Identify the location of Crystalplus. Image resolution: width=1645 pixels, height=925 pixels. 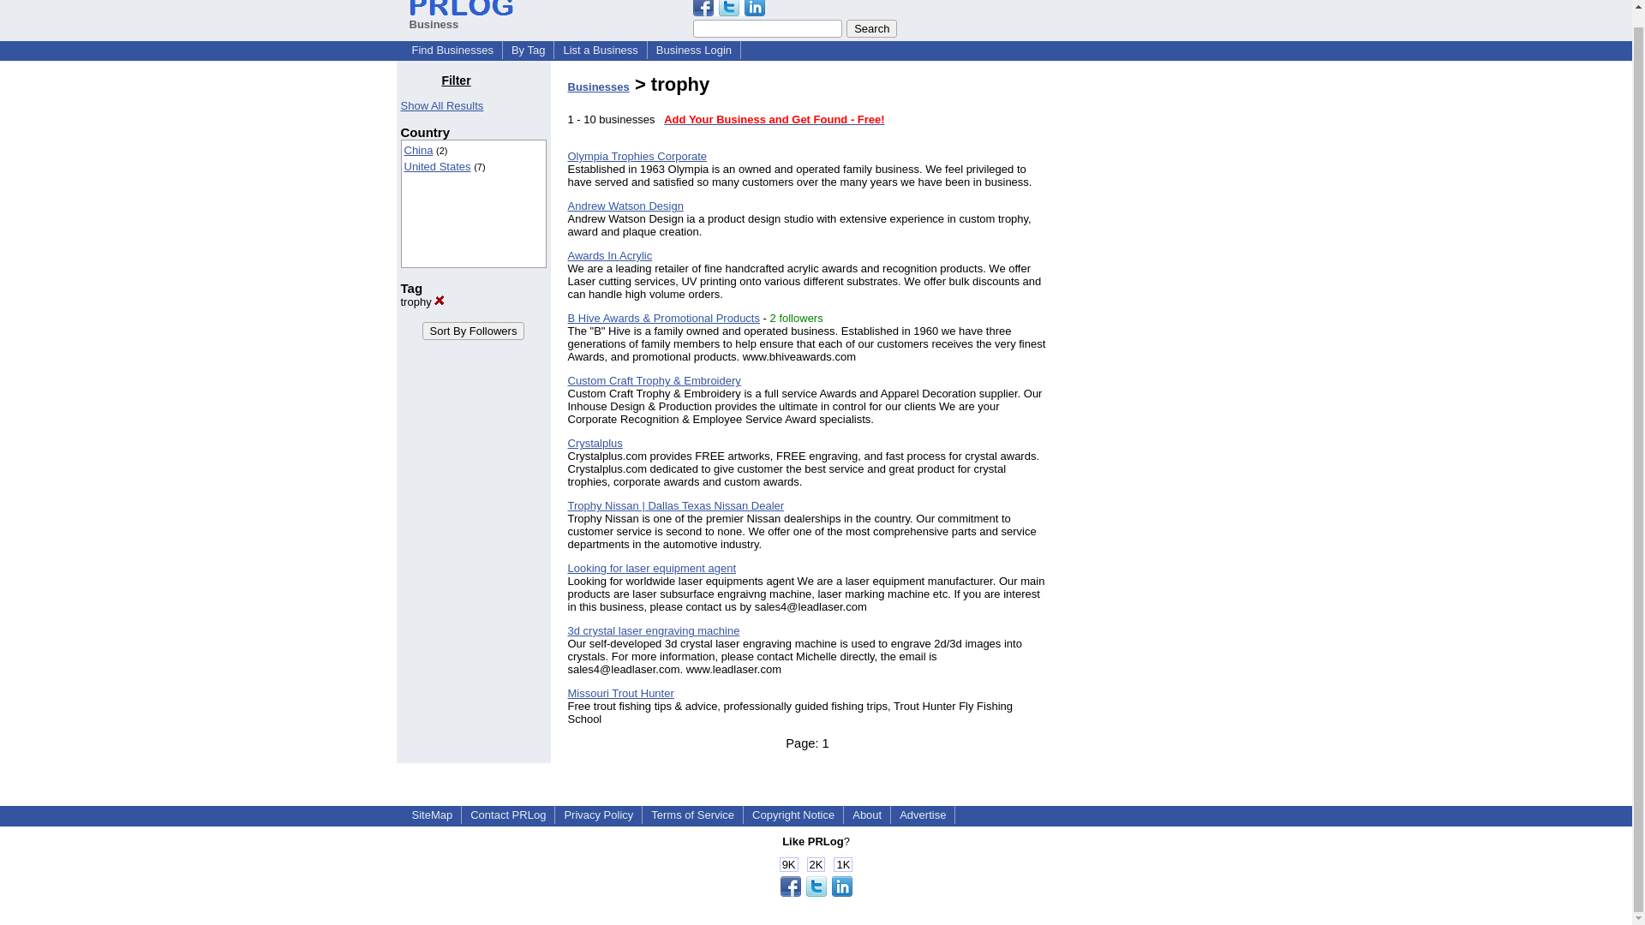
(595, 442).